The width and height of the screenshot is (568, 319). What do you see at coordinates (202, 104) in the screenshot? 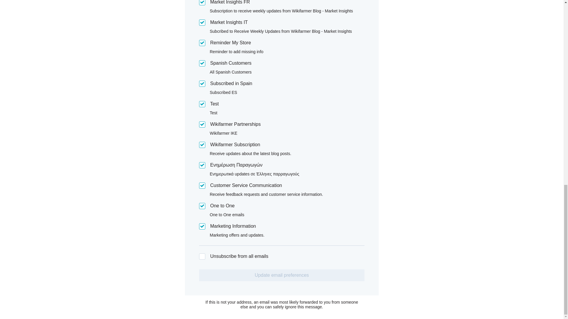
I see `on` at bounding box center [202, 104].